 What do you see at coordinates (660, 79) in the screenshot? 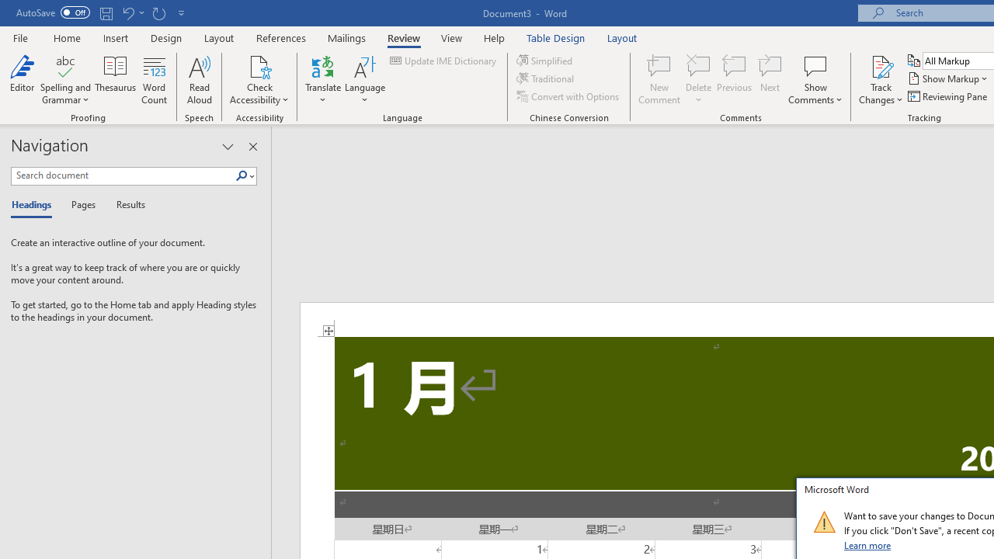
I see `New Comment` at bounding box center [660, 79].